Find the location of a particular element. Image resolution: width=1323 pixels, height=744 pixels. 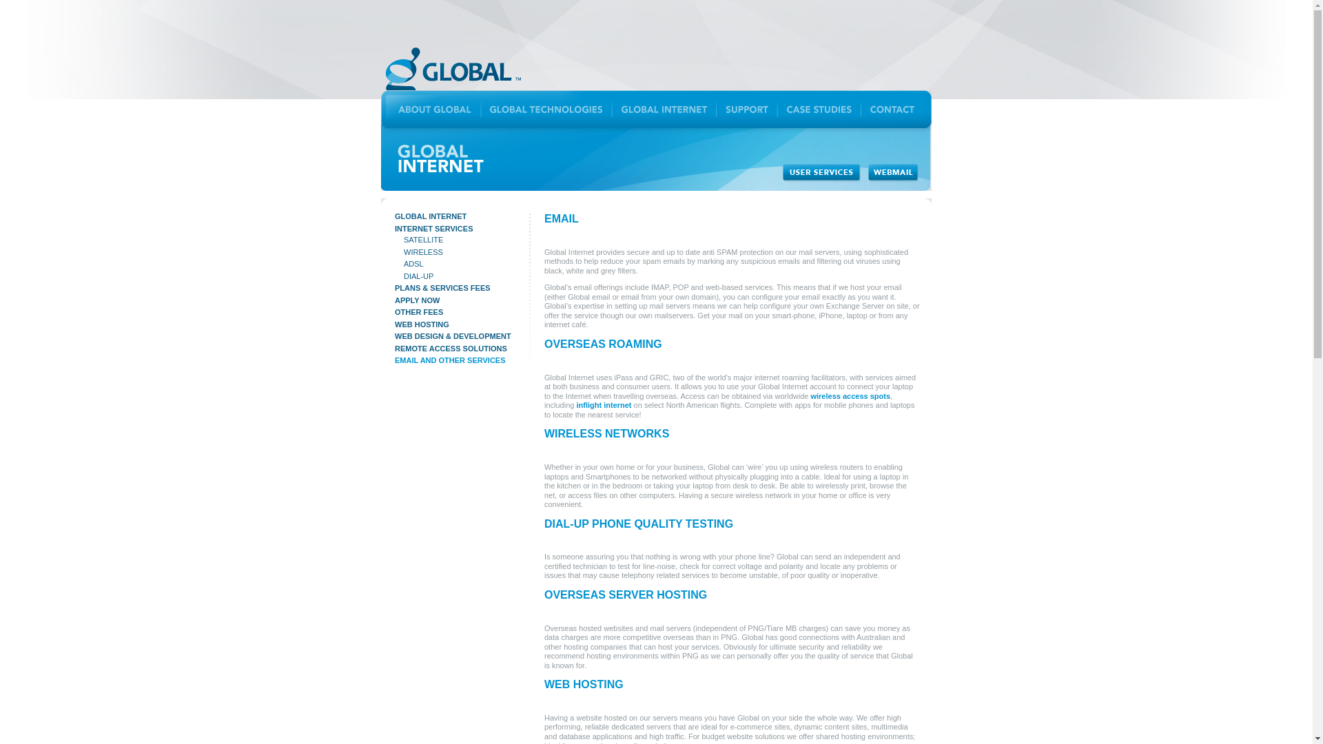

inflight internet is located at coordinates (603, 405).